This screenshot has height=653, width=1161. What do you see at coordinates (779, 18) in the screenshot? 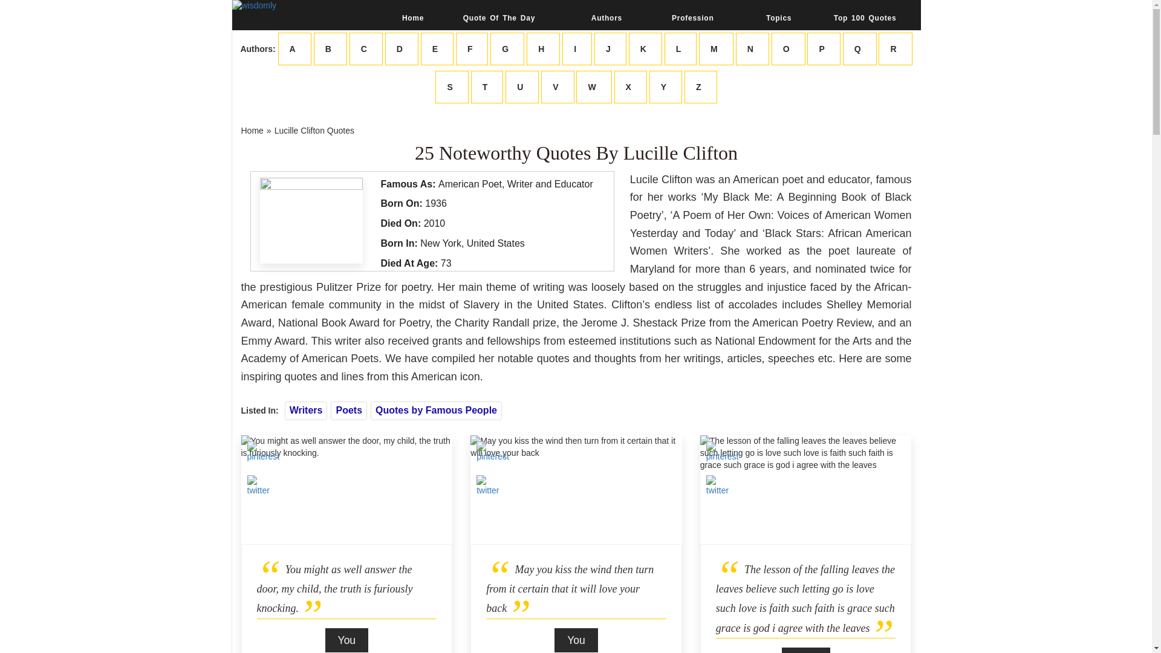
I see `Topics` at bounding box center [779, 18].